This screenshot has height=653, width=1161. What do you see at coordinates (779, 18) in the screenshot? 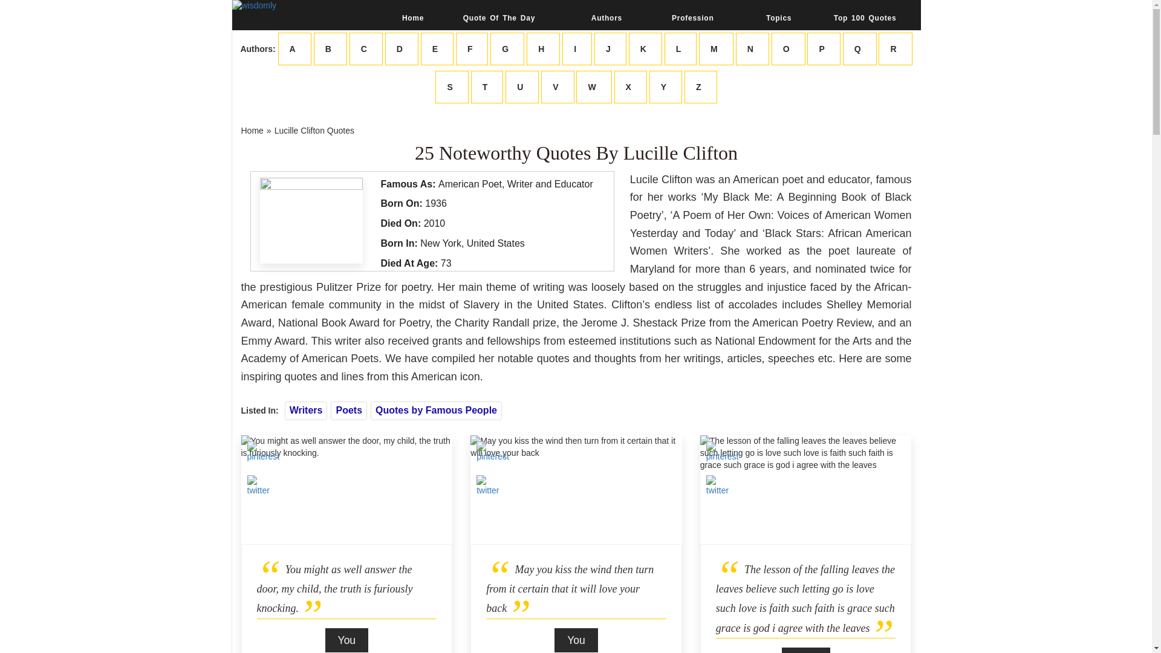
I see `Topics` at bounding box center [779, 18].